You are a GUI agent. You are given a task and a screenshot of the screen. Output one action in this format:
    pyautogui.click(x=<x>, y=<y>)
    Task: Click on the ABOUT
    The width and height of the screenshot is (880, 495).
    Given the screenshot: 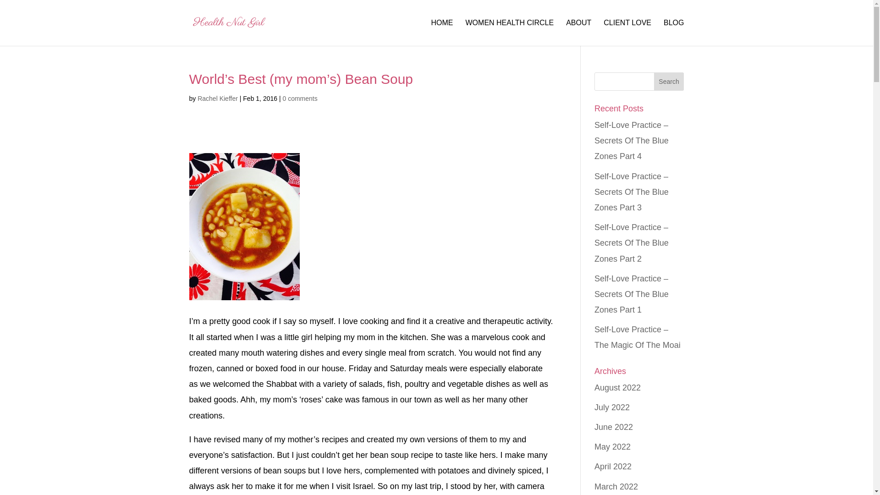 What is the action you would take?
    pyautogui.click(x=578, y=33)
    